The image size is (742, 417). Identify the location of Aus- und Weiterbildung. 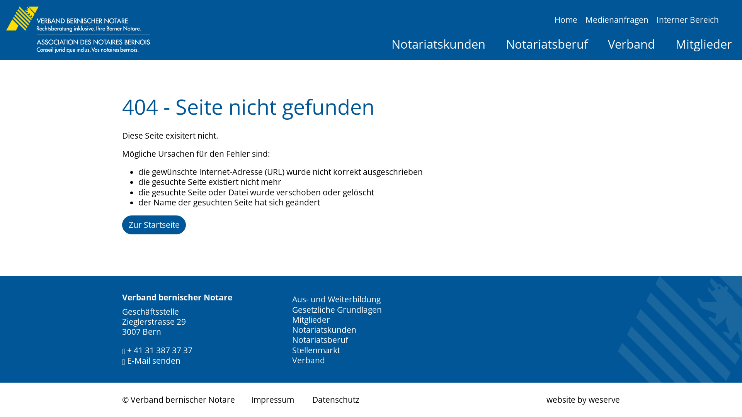
(371, 299).